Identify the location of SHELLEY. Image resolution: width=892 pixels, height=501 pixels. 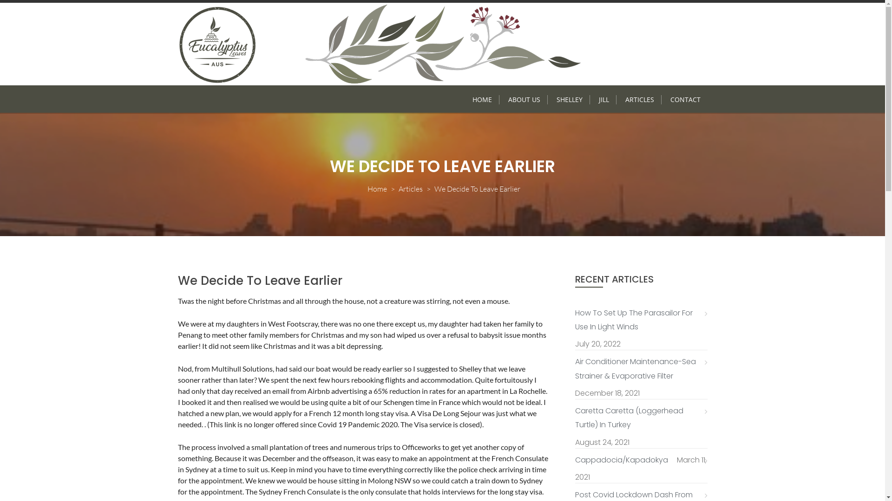
(570, 100).